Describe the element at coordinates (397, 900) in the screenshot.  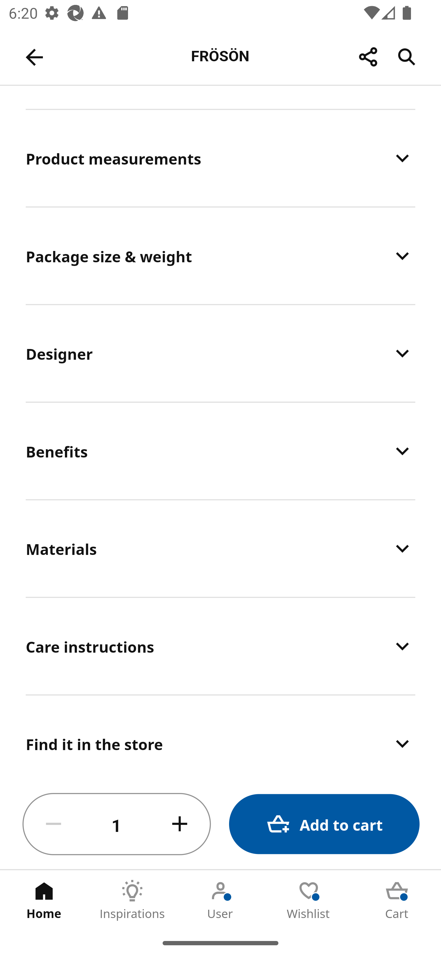
I see `Cart
Tab 5 of 5` at that location.